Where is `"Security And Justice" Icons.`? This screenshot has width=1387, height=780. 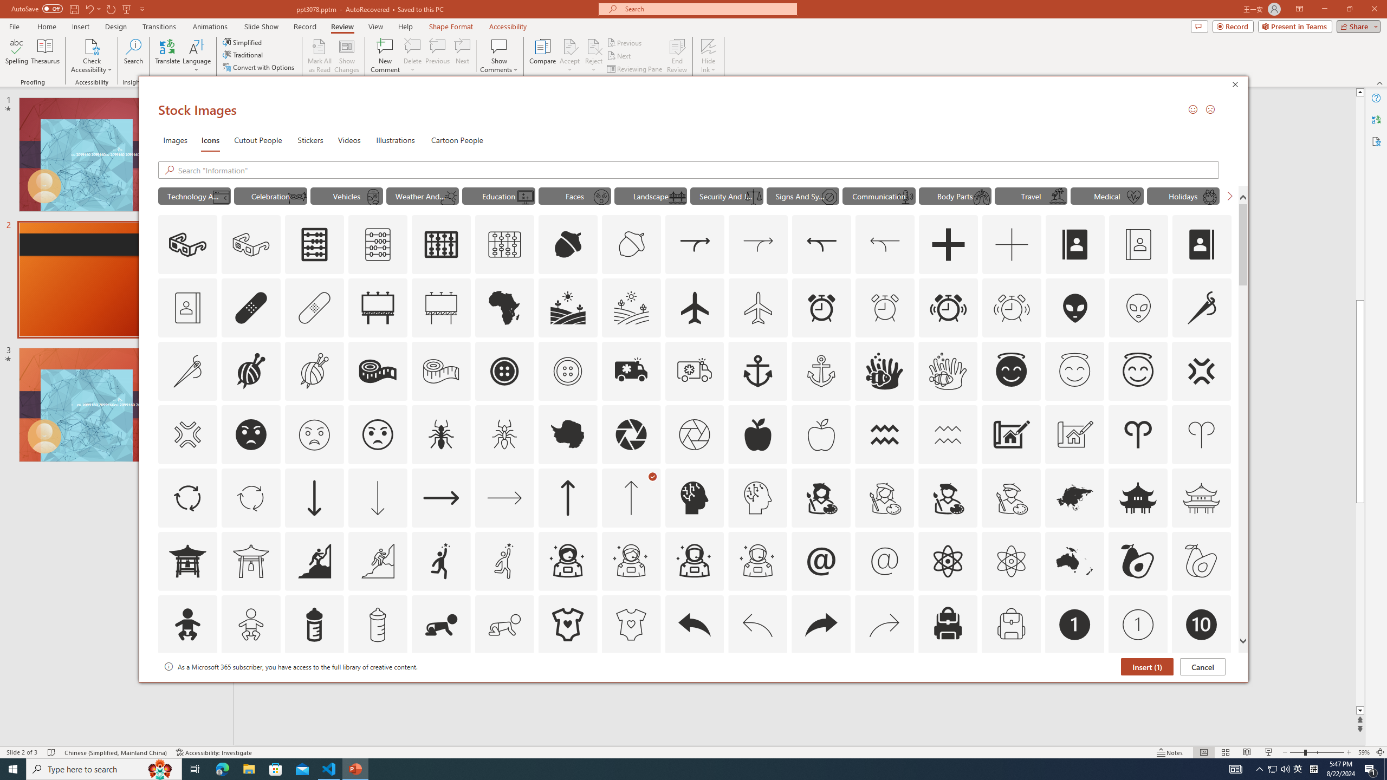
"Security And Justice" Icons. is located at coordinates (727, 196).